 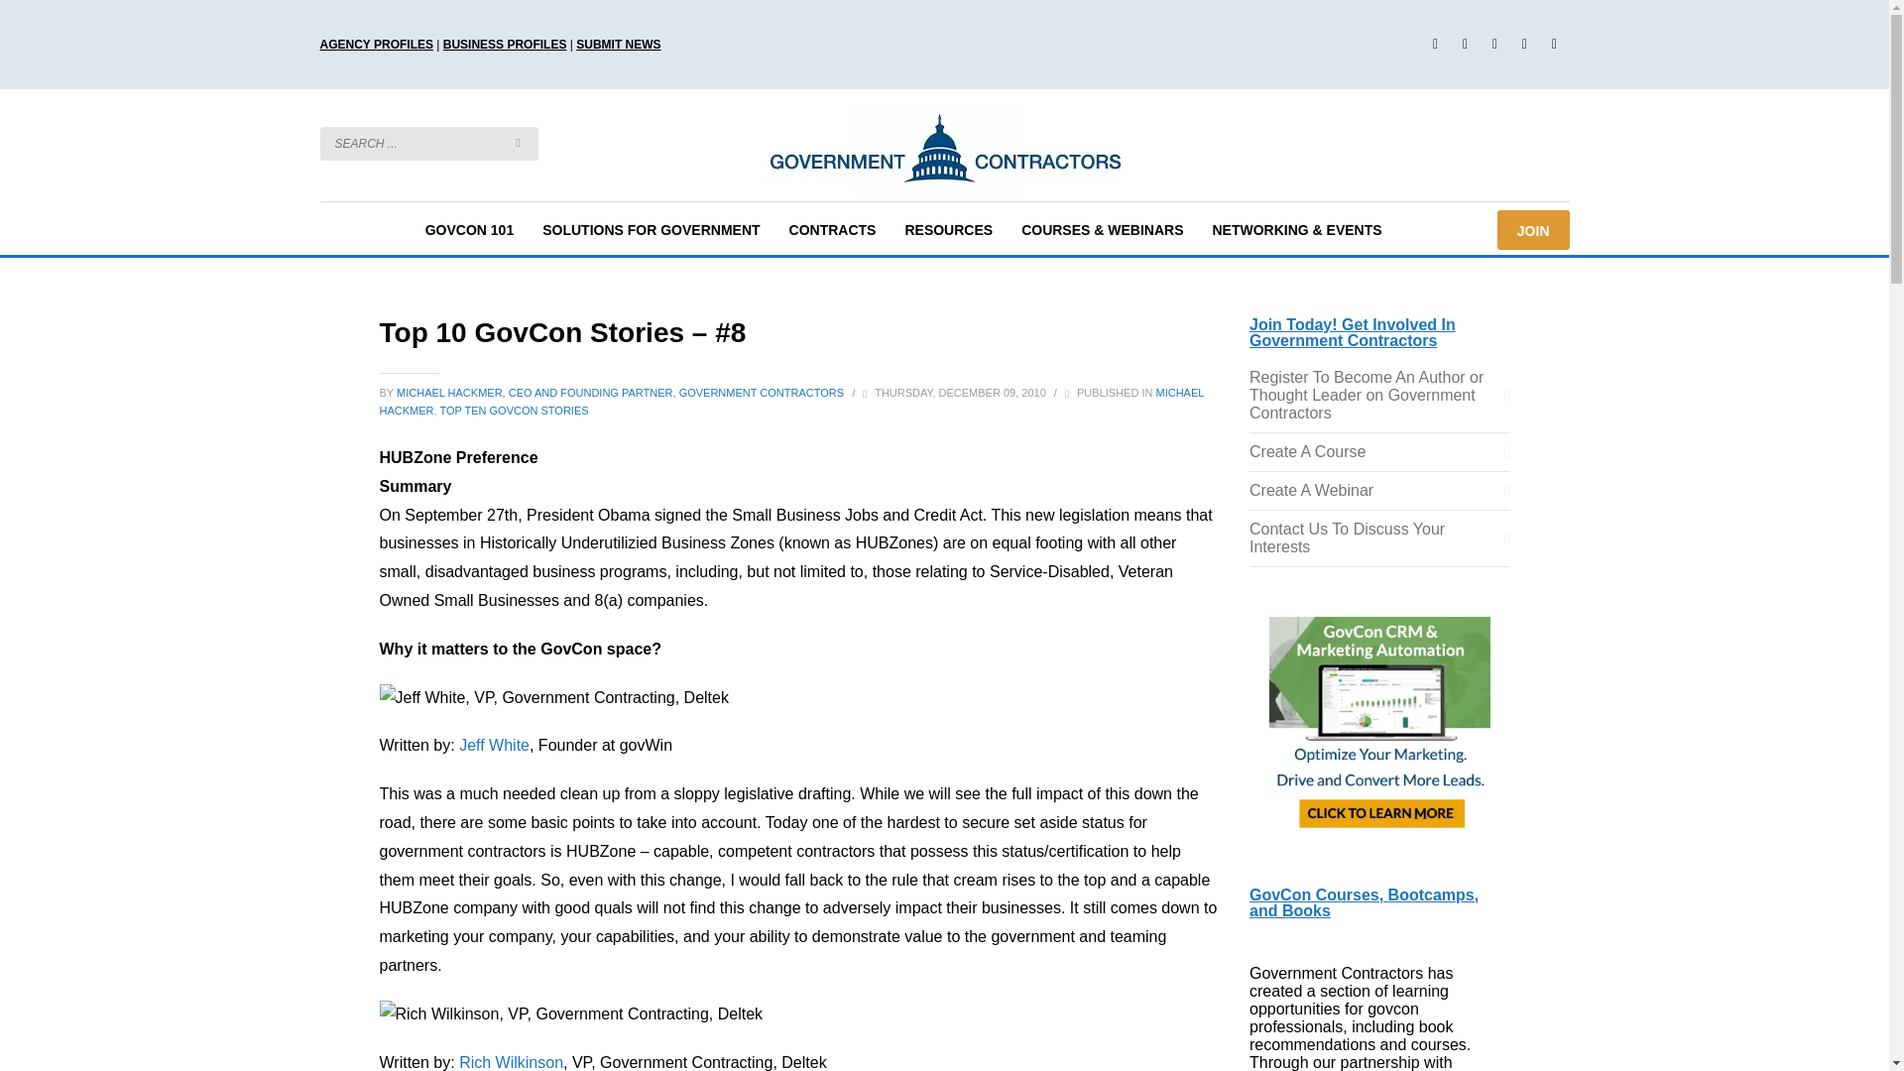 I want to click on GOVCON 101, so click(x=468, y=230).